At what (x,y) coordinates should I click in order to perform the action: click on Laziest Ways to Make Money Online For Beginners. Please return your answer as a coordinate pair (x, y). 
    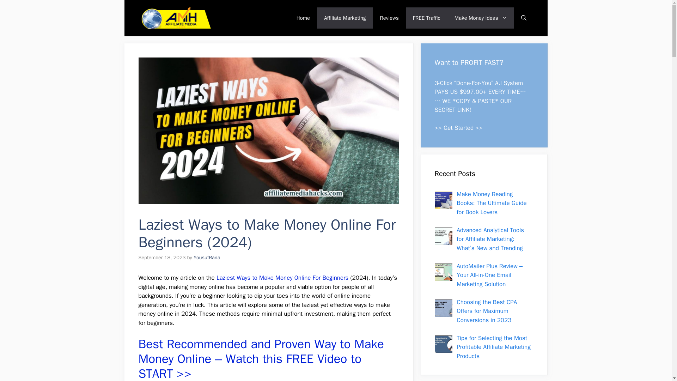
    Looking at the image, I should click on (282, 278).